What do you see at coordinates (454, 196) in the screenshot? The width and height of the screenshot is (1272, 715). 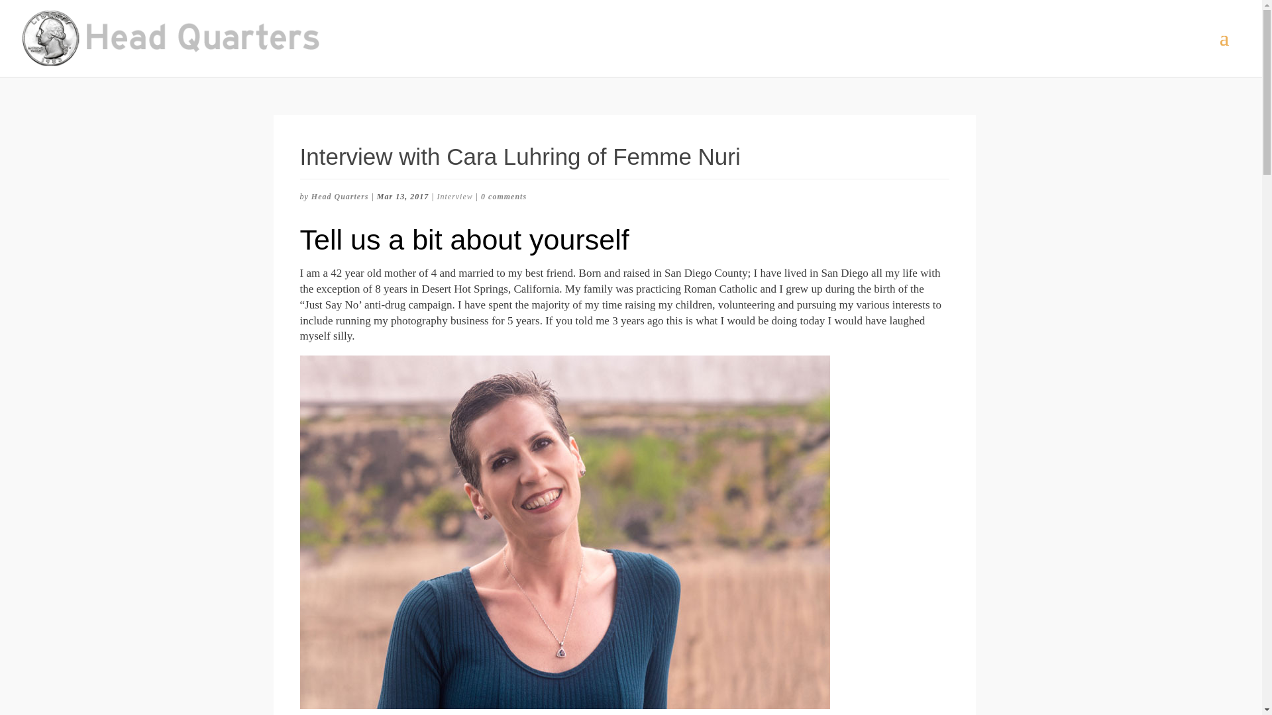 I see `Interview` at bounding box center [454, 196].